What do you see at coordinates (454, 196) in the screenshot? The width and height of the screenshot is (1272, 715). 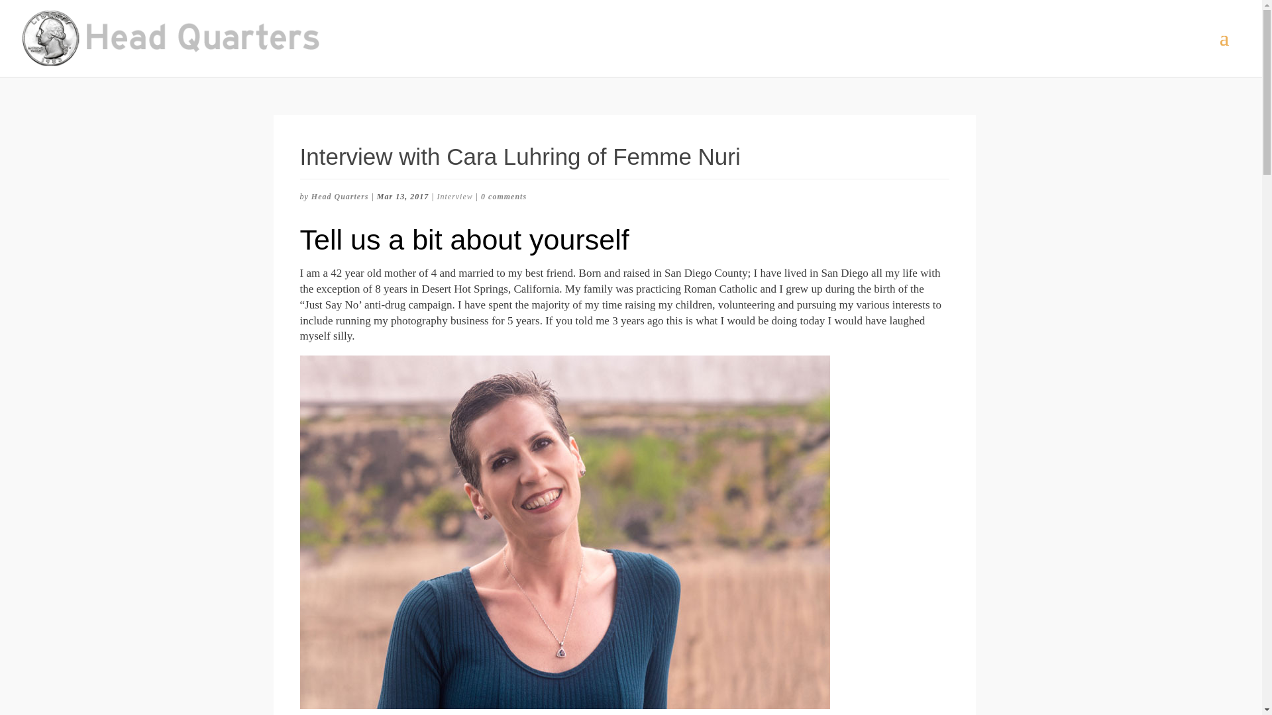 I see `Interview` at bounding box center [454, 196].